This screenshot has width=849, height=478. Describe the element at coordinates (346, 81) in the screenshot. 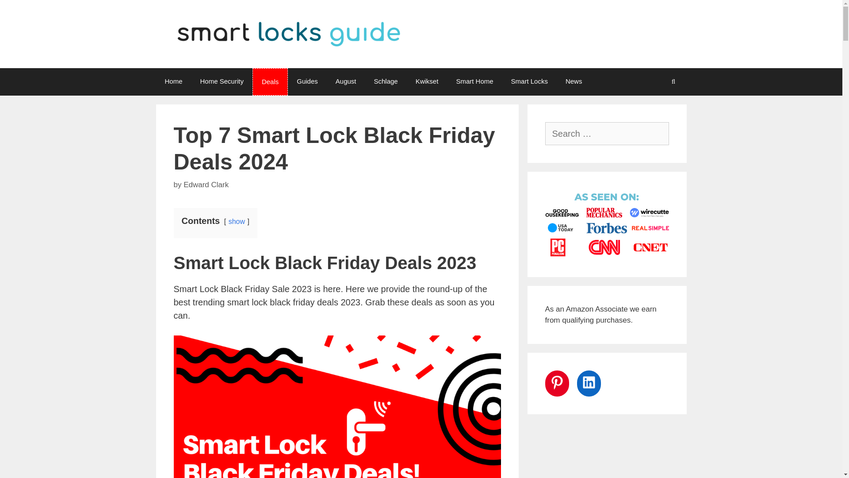

I see `August` at that location.